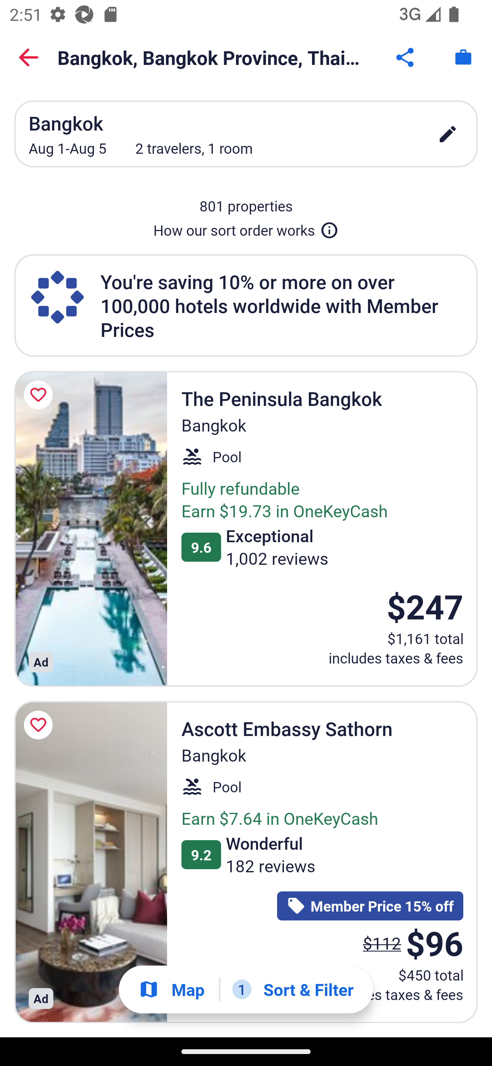 This screenshot has width=492, height=1066. What do you see at coordinates (91, 862) in the screenshot?
I see `Ascott Embassy Sathorn` at bounding box center [91, 862].